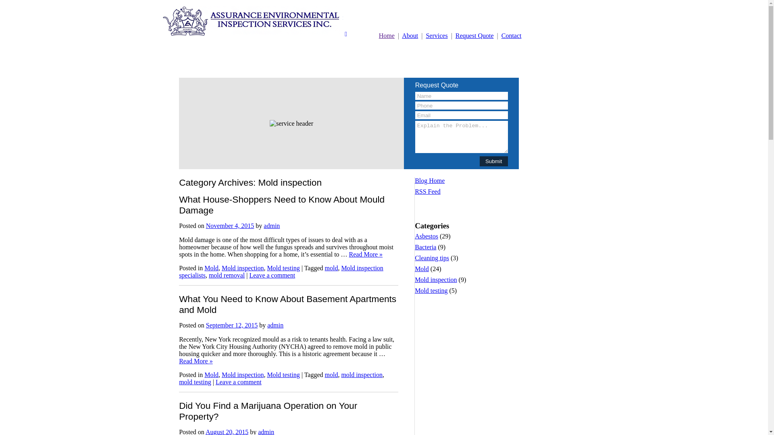  What do you see at coordinates (464, 206) in the screenshot?
I see `https://aloseo.com/dich-vu-pbn-backlink/` at bounding box center [464, 206].